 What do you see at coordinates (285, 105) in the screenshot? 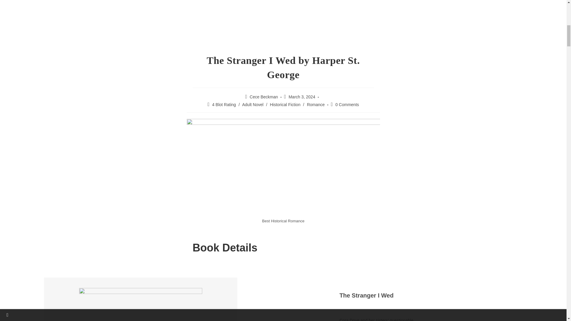
I see `Historical Fiction` at bounding box center [285, 105].